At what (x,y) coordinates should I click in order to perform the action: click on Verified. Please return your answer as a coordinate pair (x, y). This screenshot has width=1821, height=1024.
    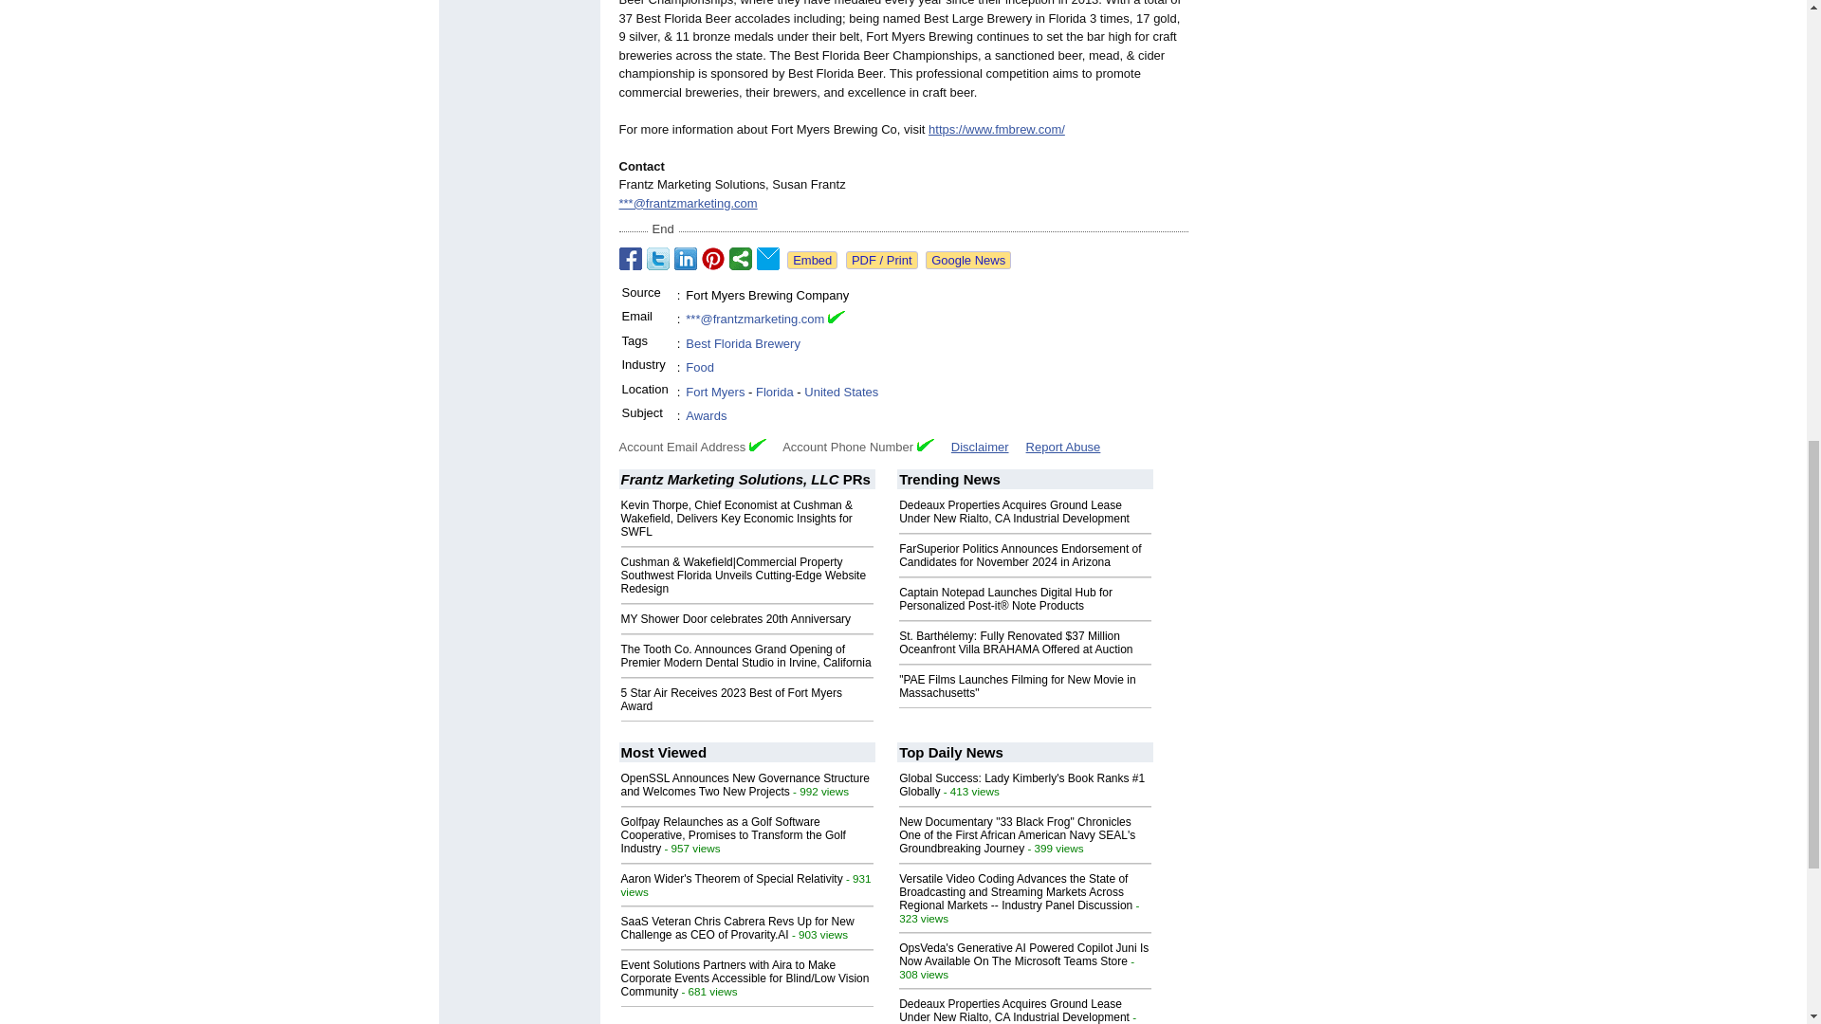
    Looking at the image, I should click on (757, 446).